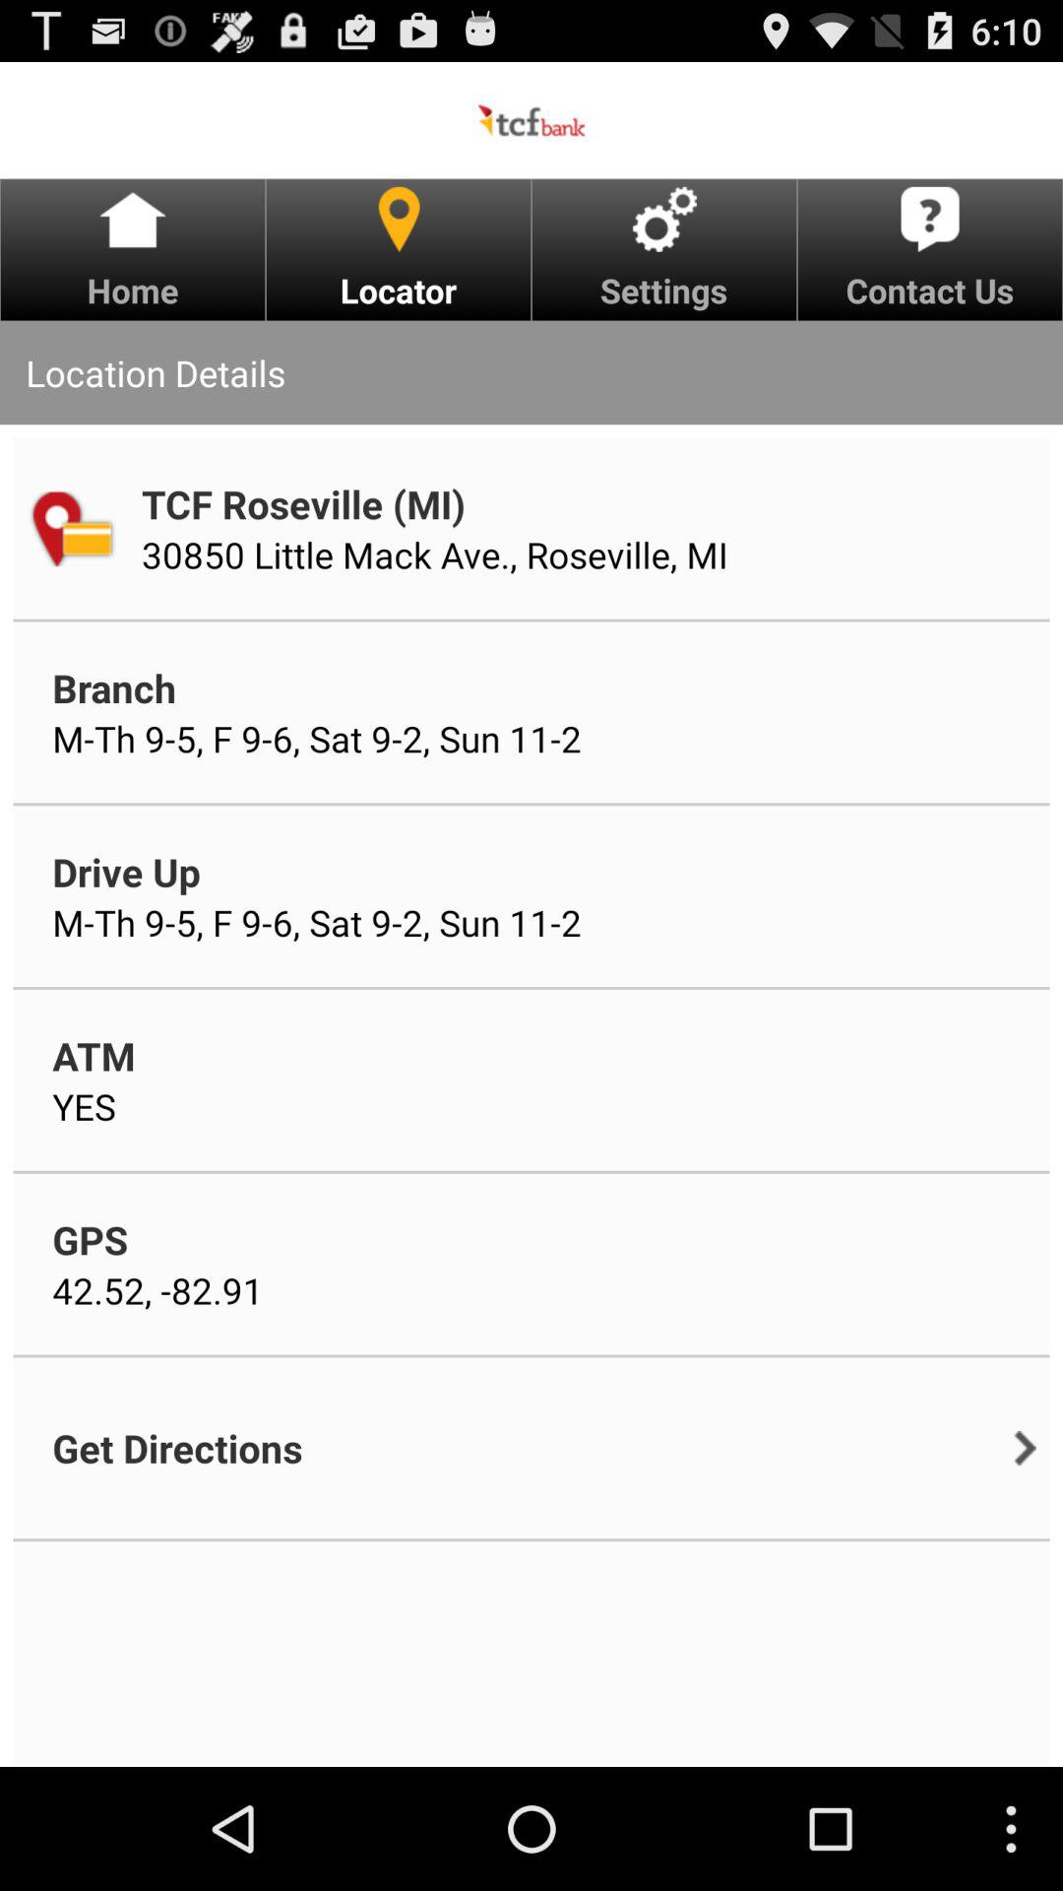 This screenshot has height=1891, width=1063. Describe the element at coordinates (157, 1290) in the screenshot. I see `press icon above get directions icon` at that location.